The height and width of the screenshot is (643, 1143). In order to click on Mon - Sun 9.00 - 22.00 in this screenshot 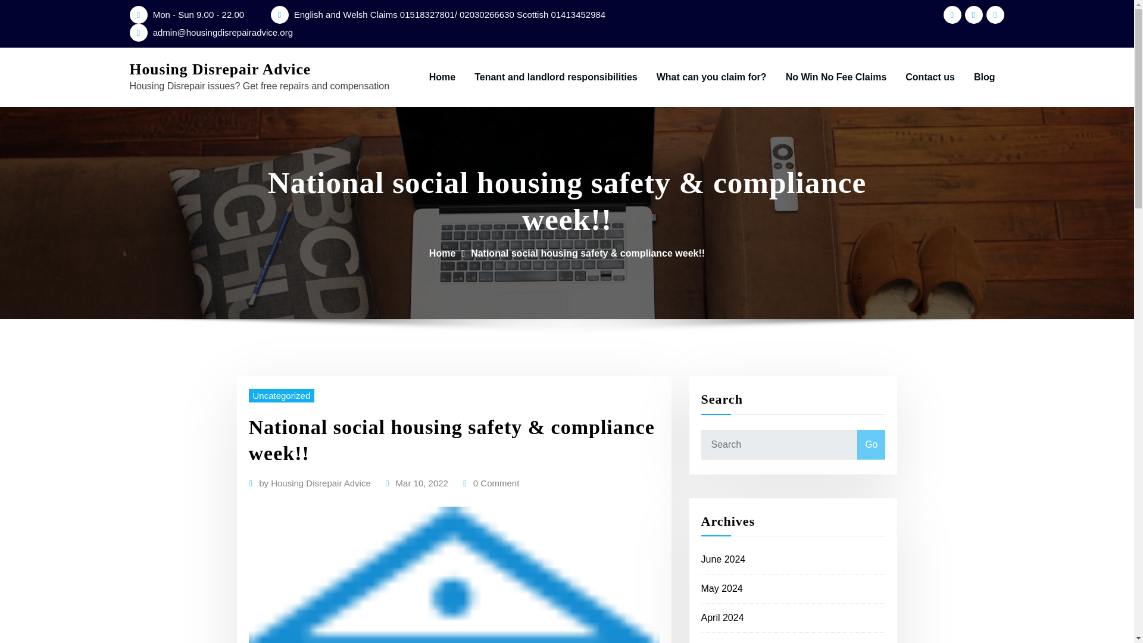, I will do `click(199, 14)`.